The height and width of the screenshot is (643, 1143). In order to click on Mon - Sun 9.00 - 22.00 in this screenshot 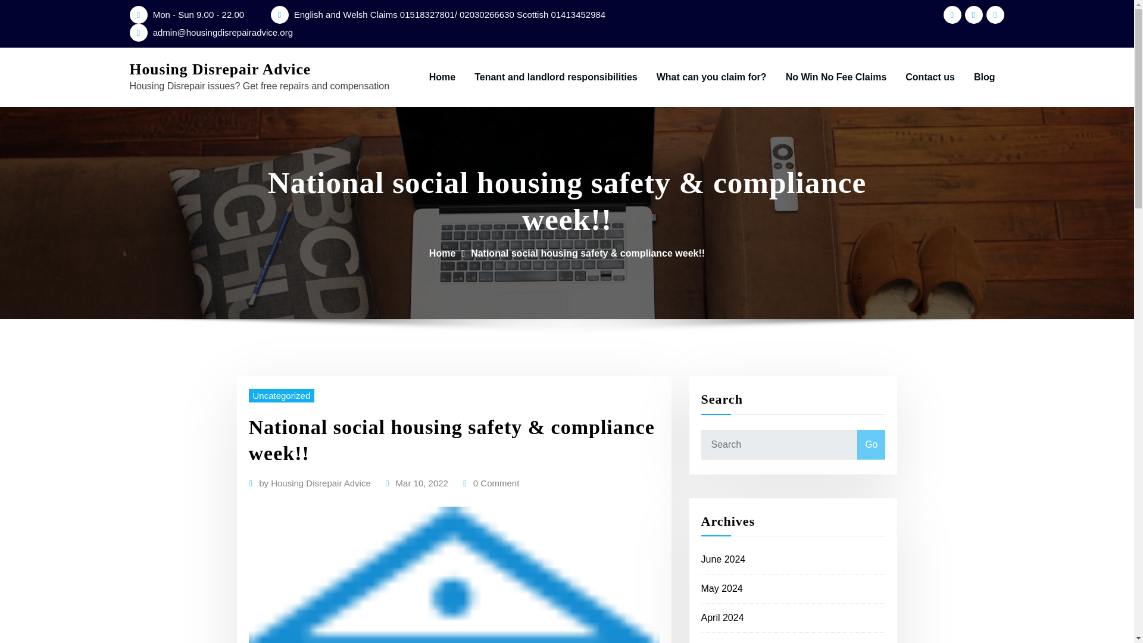, I will do `click(199, 14)`.